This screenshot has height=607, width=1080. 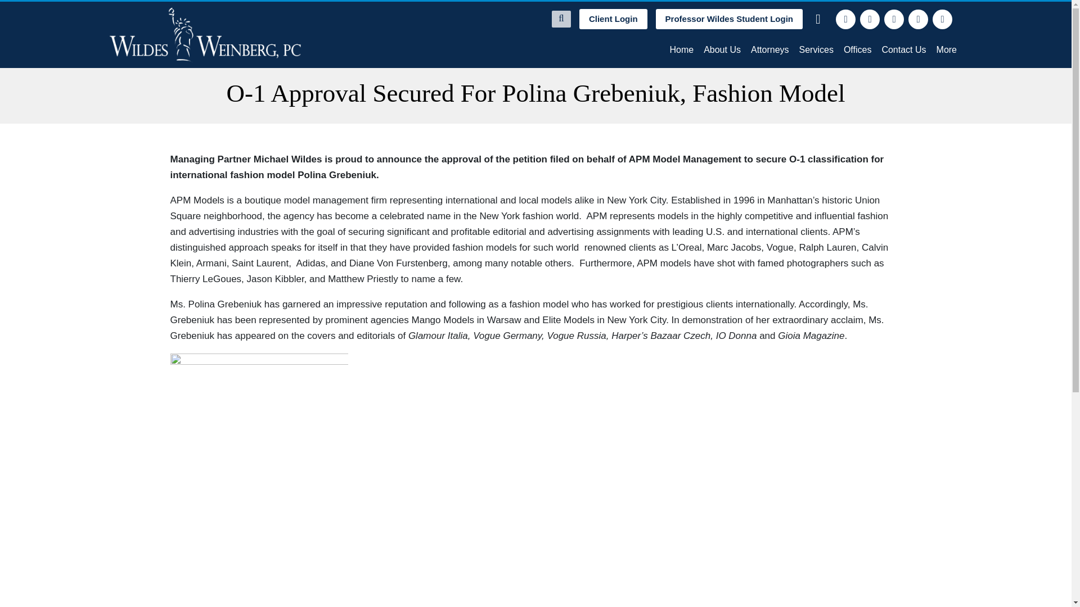 What do you see at coordinates (722, 49) in the screenshot?
I see `About Us` at bounding box center [722, 49].